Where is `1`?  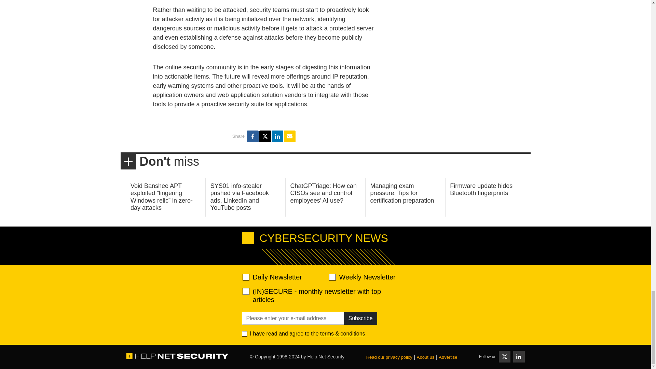
1 is located at coordinates (245, 333).